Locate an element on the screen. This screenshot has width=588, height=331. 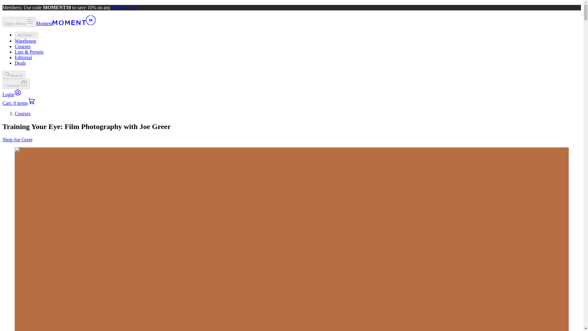
Moment is located at coordinates (66, 23).